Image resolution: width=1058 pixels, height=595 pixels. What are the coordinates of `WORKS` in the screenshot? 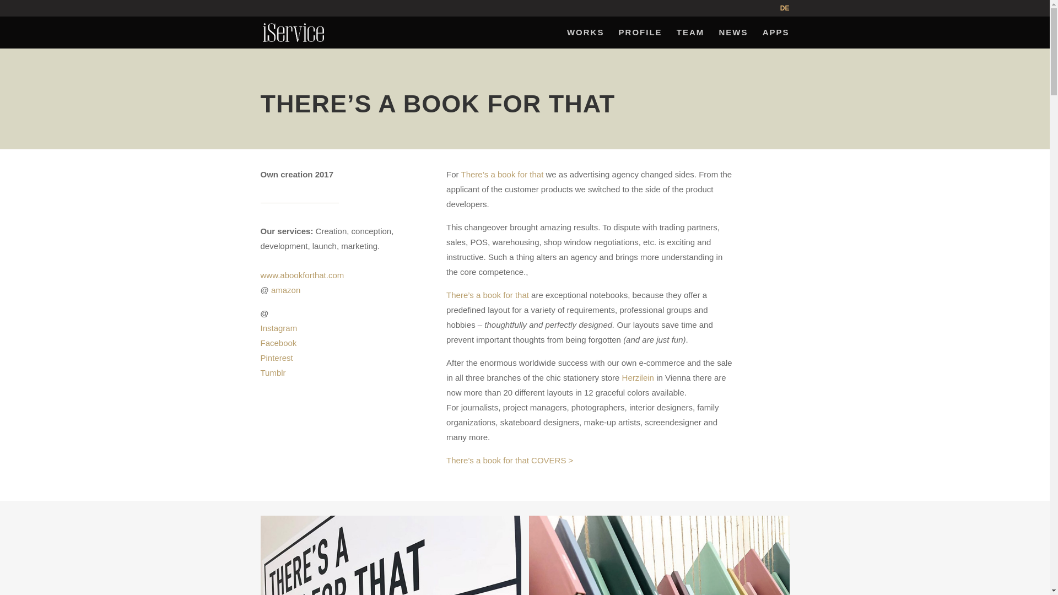 It's located at (585, 38).